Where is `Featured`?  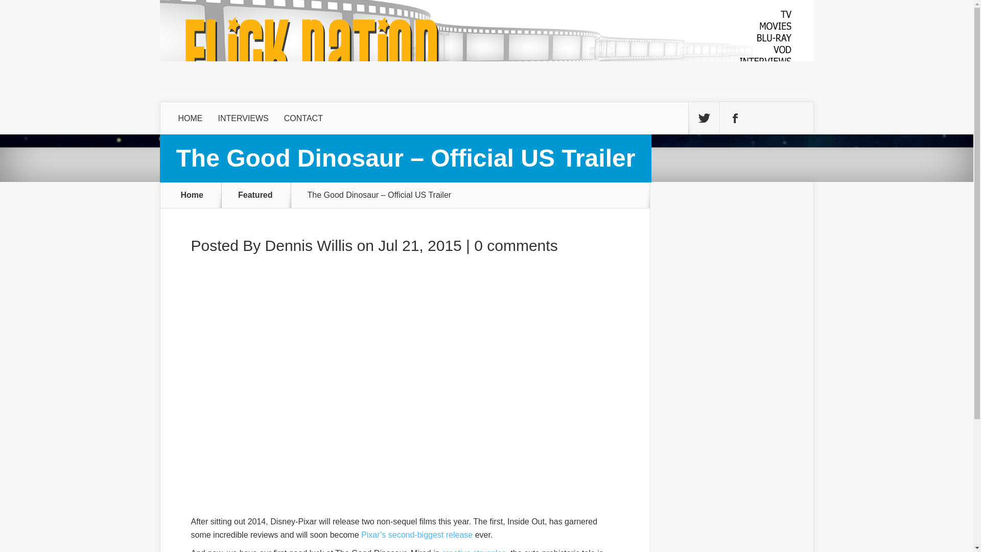 Featured is located at coordinates (262, 195).